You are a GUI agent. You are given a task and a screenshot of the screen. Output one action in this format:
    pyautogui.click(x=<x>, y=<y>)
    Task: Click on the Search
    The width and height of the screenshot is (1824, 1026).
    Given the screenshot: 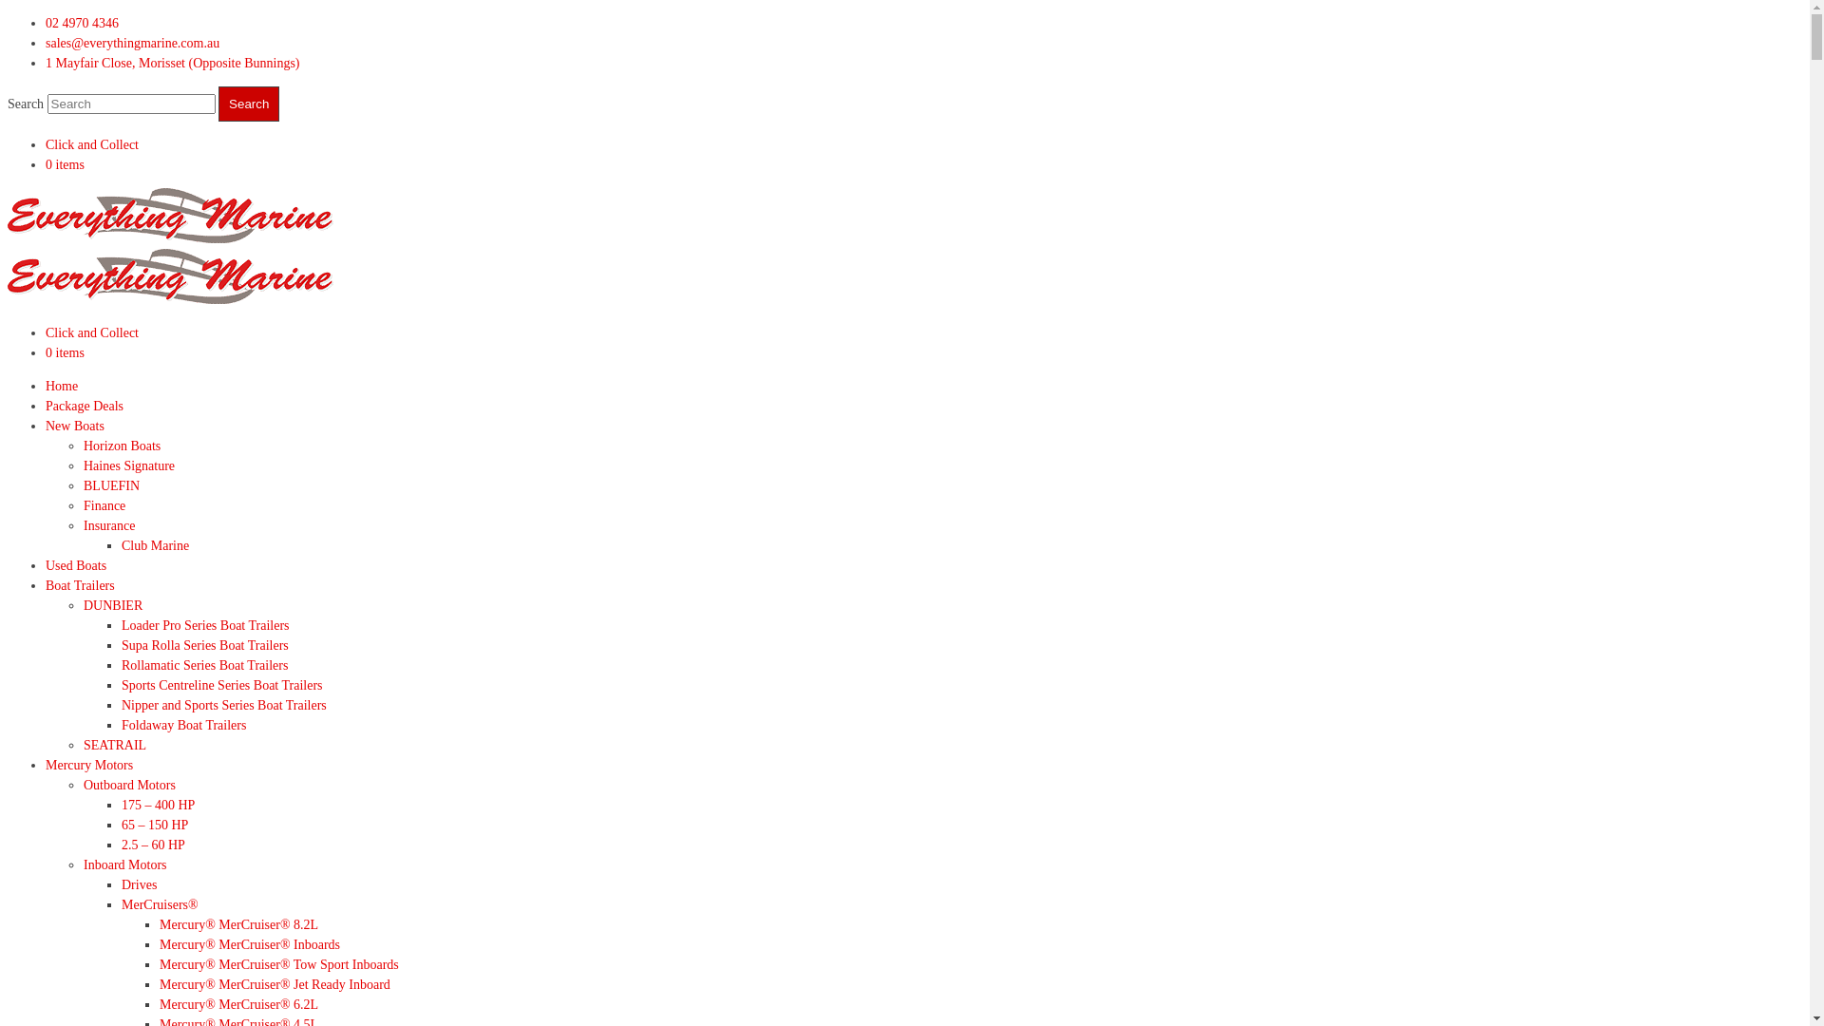 What is the action you would take?
    pyautogui.click(x=249, y=104)
    